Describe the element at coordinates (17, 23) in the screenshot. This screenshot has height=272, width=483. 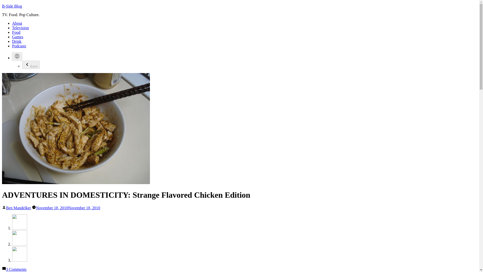
I see `About` at that location.